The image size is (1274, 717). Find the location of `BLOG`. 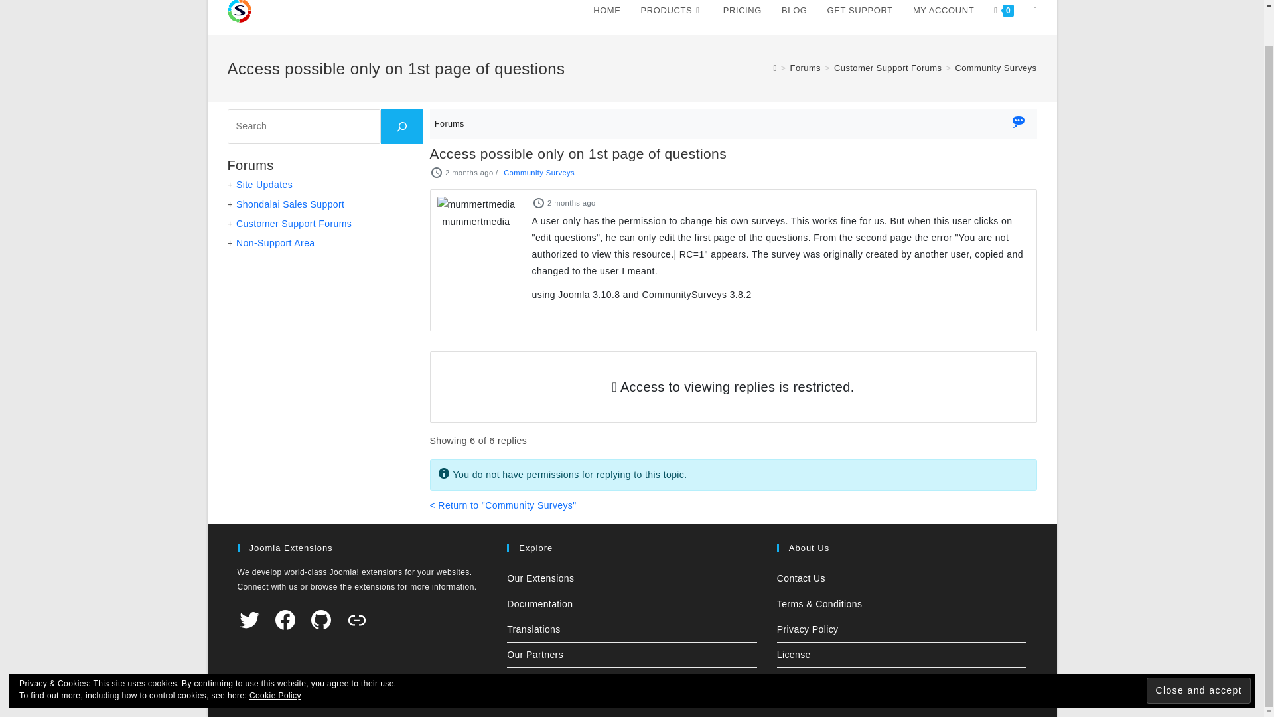

BLOG is located at coordinates (795, 17).